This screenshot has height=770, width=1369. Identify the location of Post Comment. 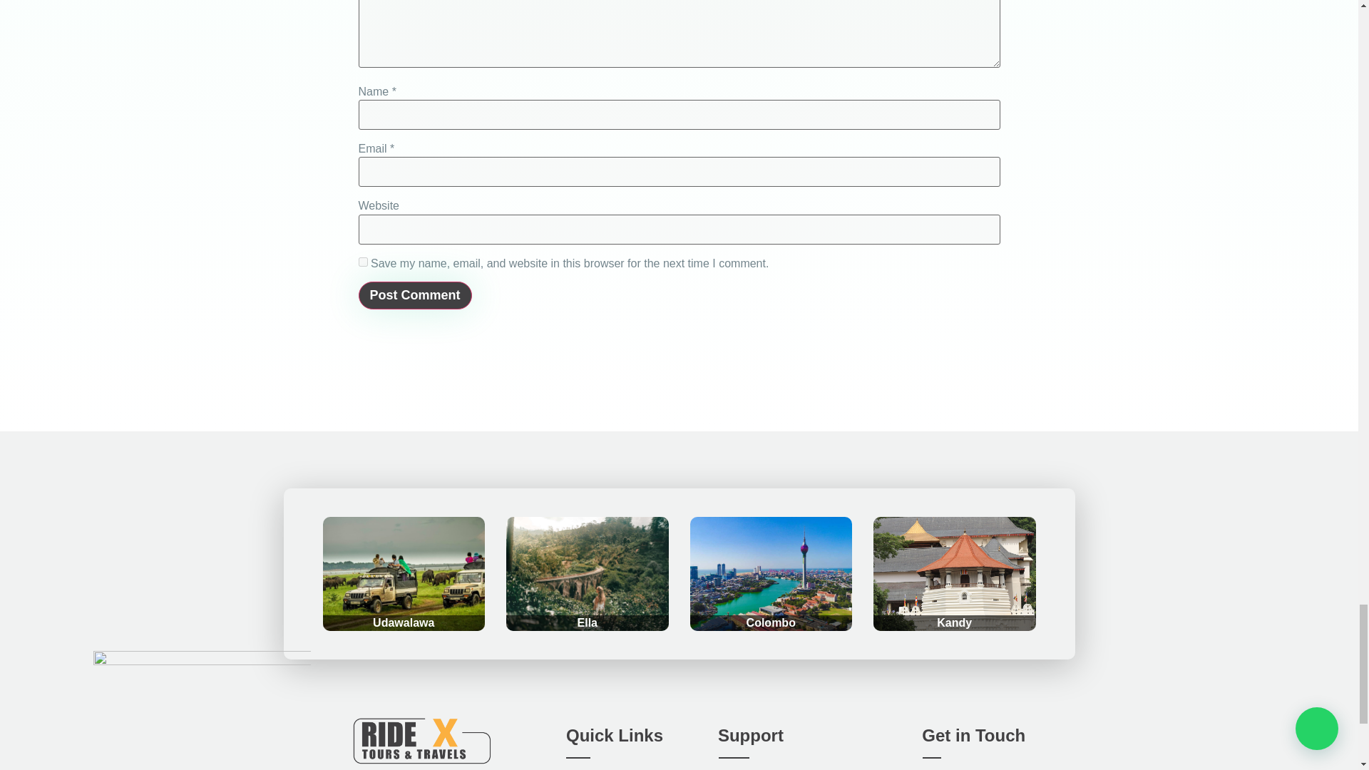
(414, 295).